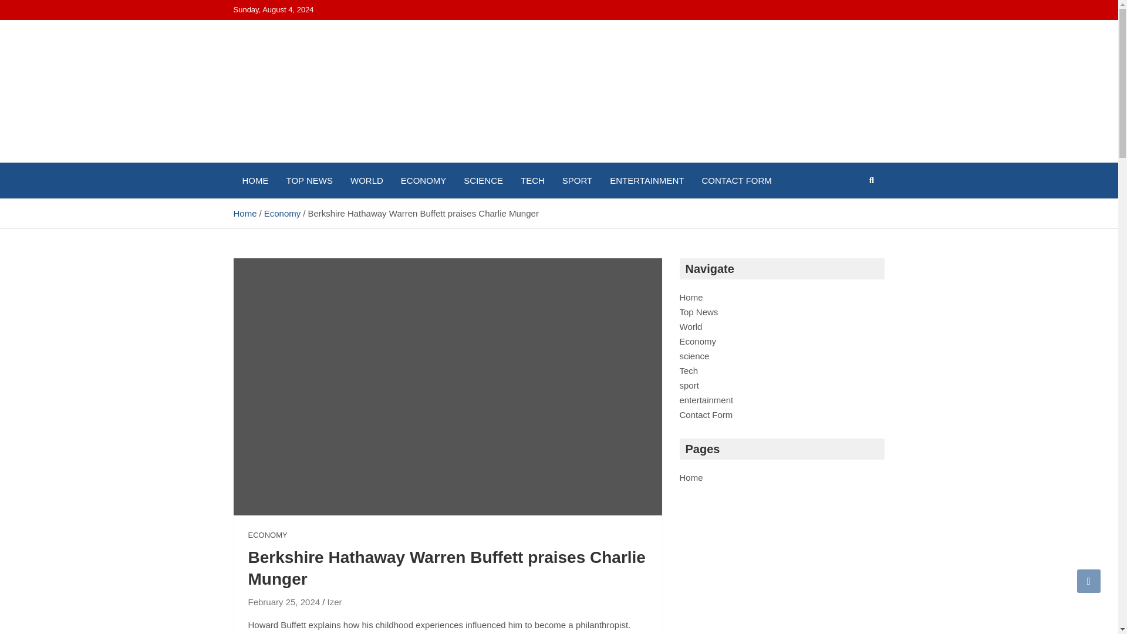  What do you see at coordinates (691, 477) in the screenshot?
I see `Home` at bounding box center [691, 477].